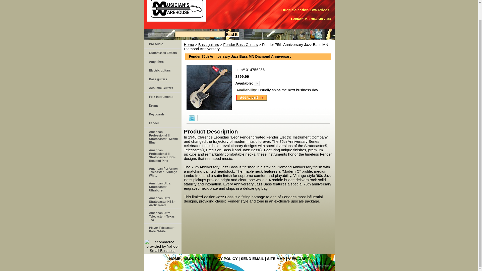  What do you see at coordinates (162, 88) in the screenshot?
I see `Acoustic Guitars` at bounding box center [162, 88].